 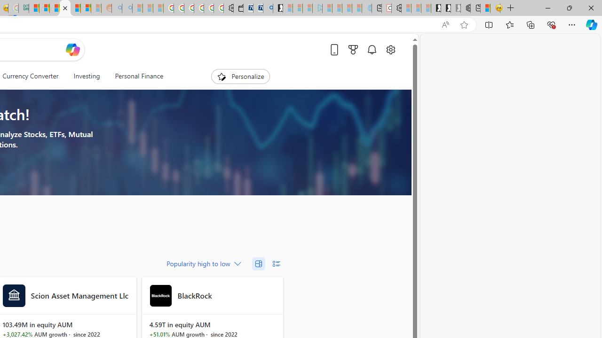 What do you see at coordinates (259, 264) in the screenshot?
I see `Card View` at bounding box center [259, 264].